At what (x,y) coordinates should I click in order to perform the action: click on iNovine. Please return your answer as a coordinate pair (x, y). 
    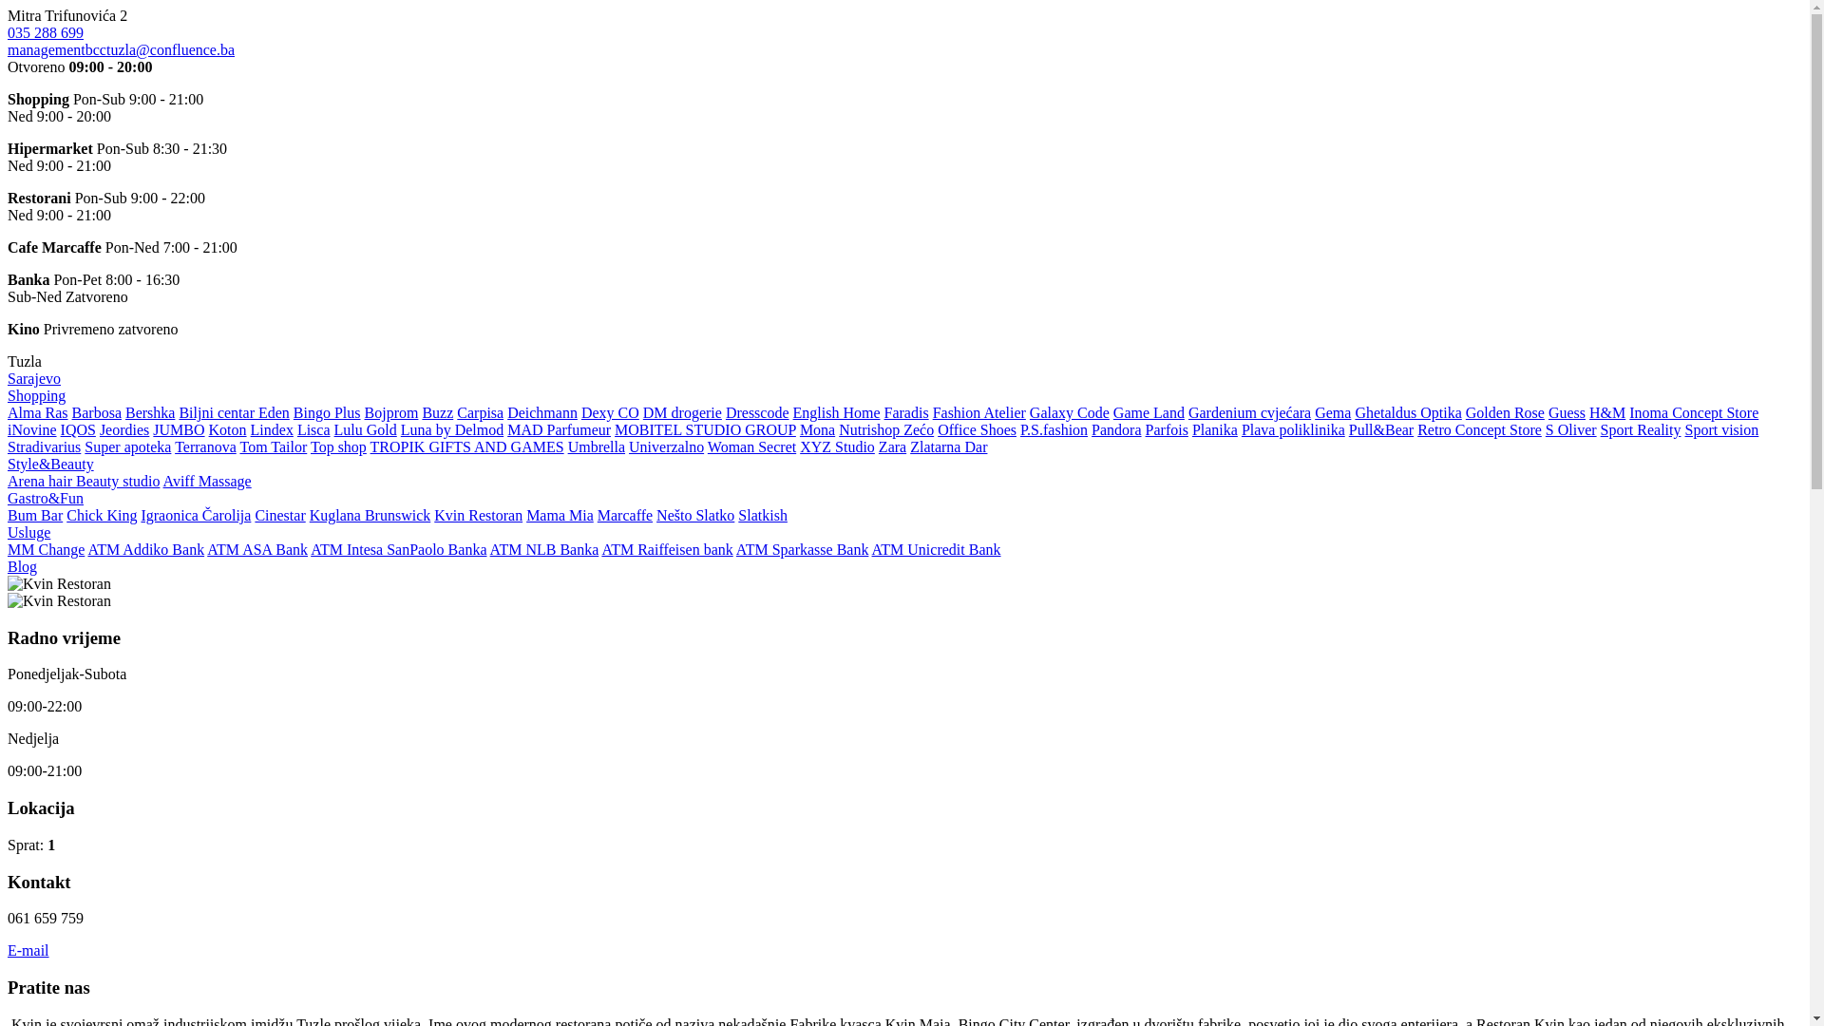
    Looking at the image, I should click on (32, 429).